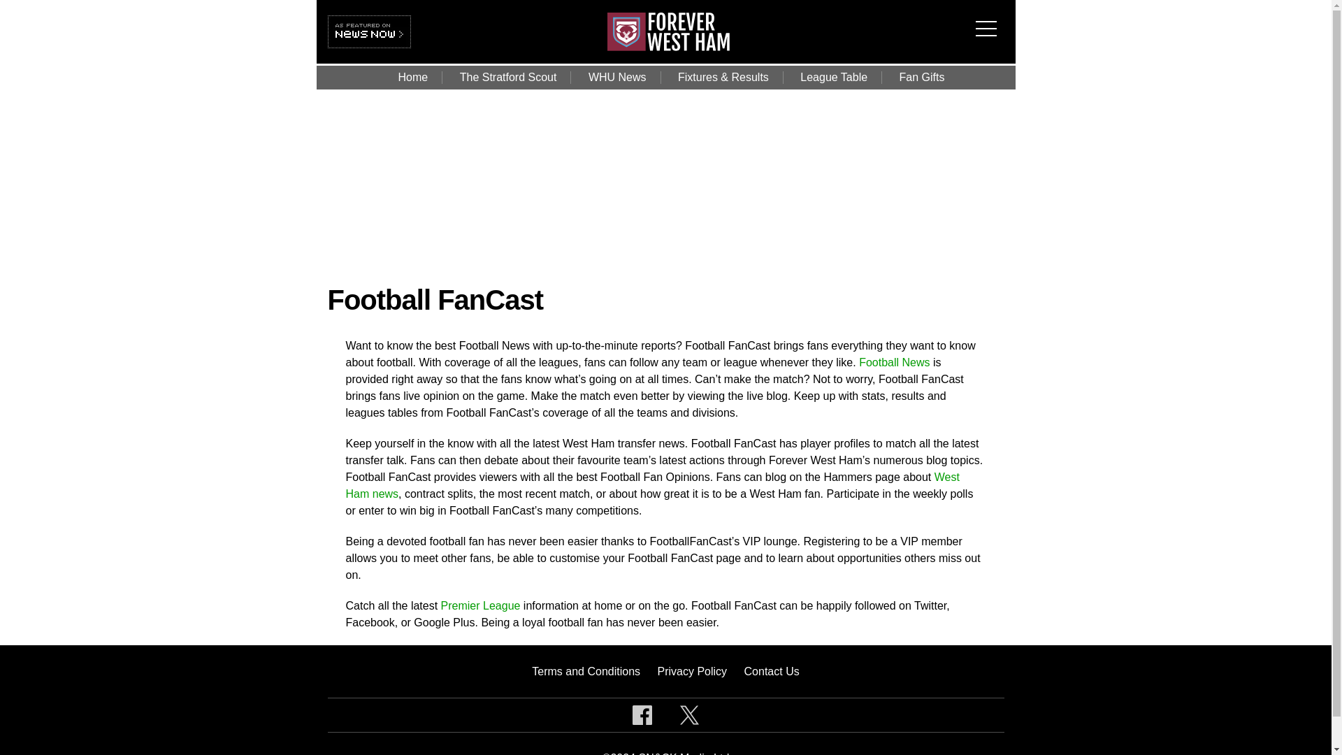 This screenshot has width=1342, height=755. Describe the element at coordinates (413, 77) in the screenshot. I see `Home` at that location.